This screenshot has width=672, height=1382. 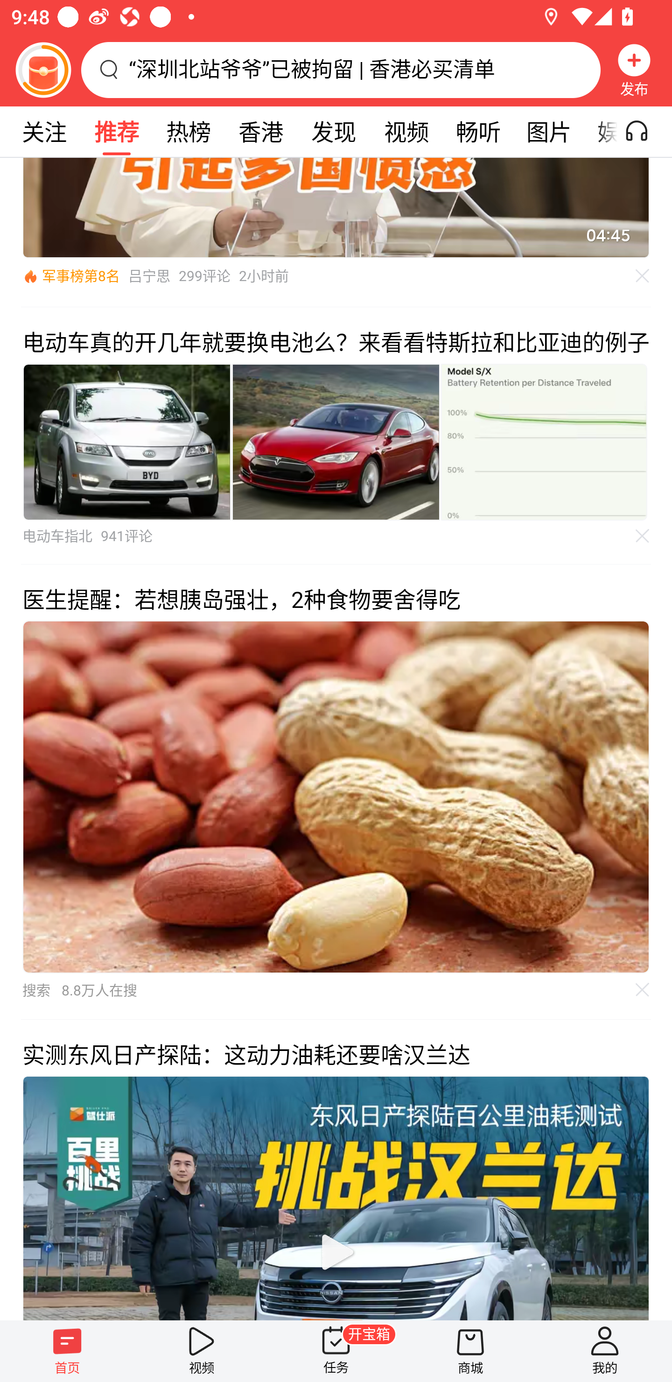 What do you see at coordinates (43, 70) in the screenshot?
I see `阅读赚金币` at bounding box center [43, 70].